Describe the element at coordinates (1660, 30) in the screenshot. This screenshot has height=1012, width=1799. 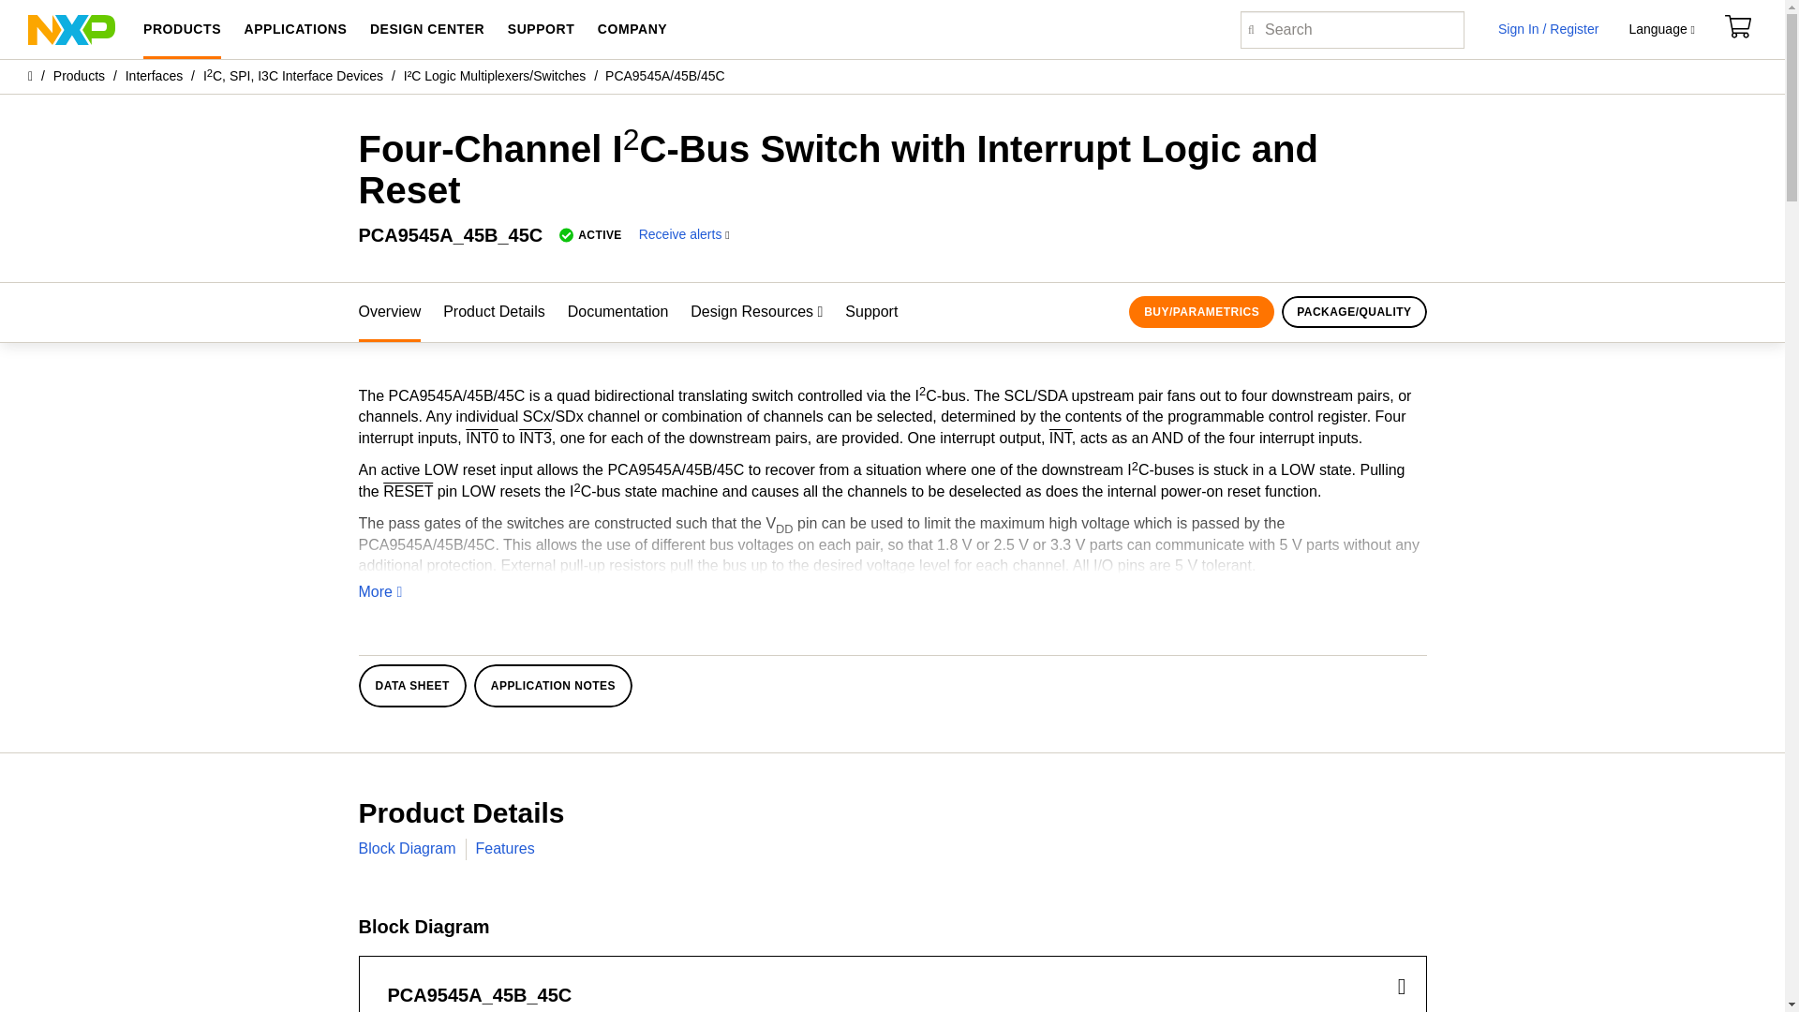
I see `Language ` at that location.